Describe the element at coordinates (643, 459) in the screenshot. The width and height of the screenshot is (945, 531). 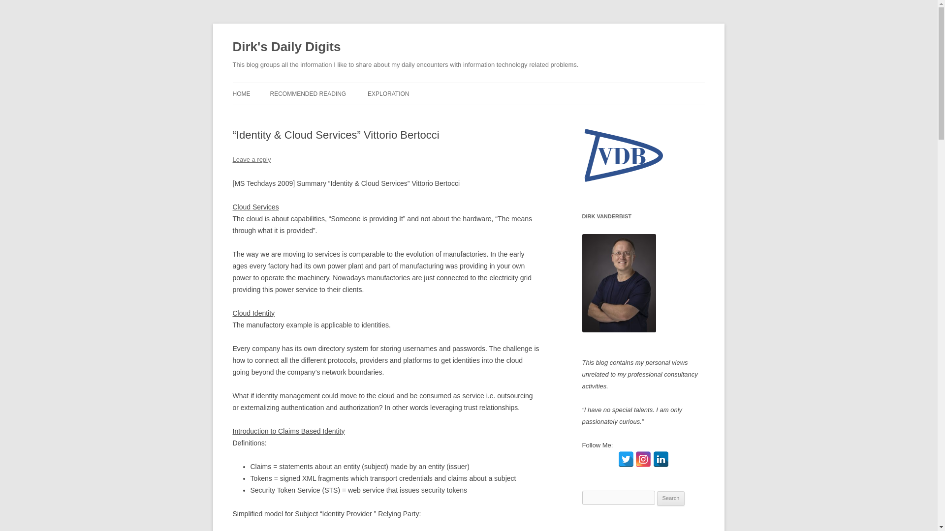
I see `Instagram` at that location.